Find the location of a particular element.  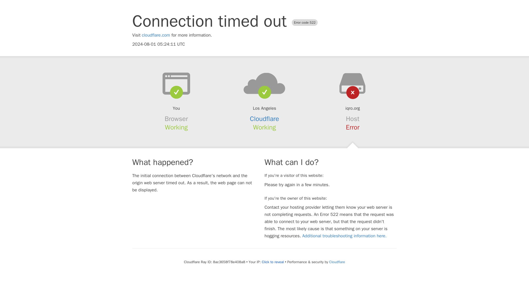

Additional troubleshooting information here. is located at coordinates (344, 236).